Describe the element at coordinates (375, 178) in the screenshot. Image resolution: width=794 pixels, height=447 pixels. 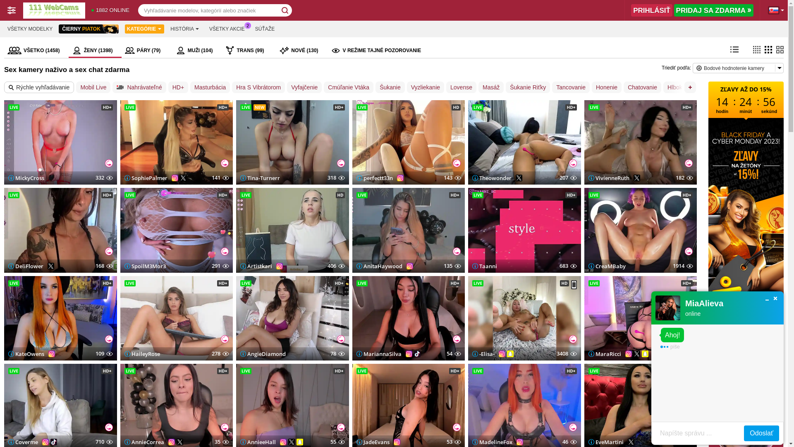
I see `perfectt33n` at that location.